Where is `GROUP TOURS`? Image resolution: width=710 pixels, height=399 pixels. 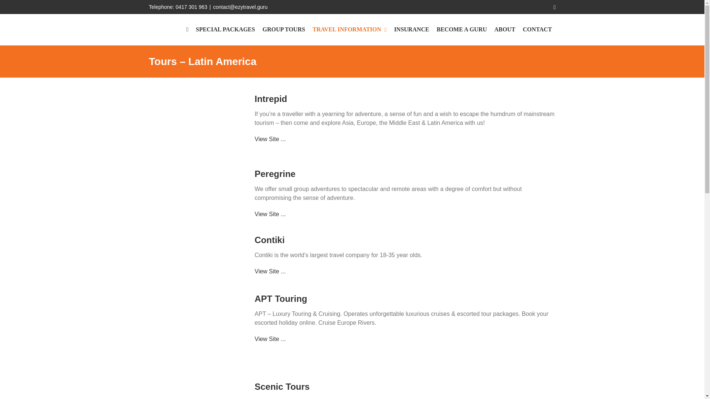
GROUP TOURS is located at coordinates (284, 30).